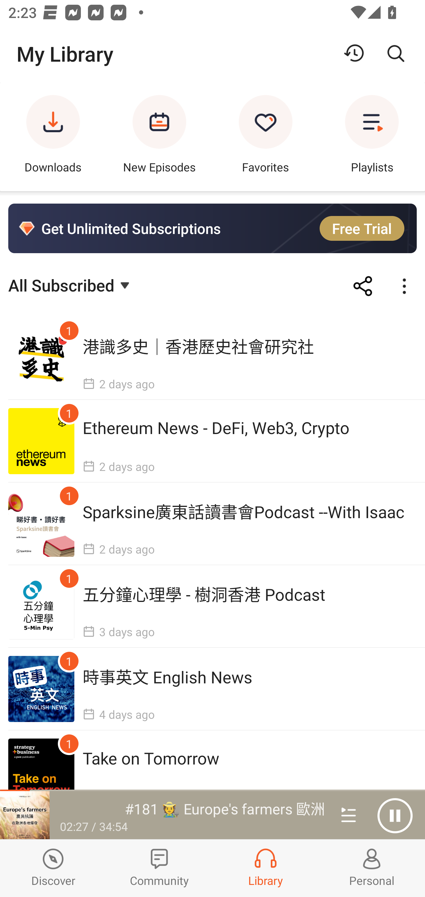 Image resolution: width=425 pixels, height=897 pixels. I want to click on Library, so click(266, 868).